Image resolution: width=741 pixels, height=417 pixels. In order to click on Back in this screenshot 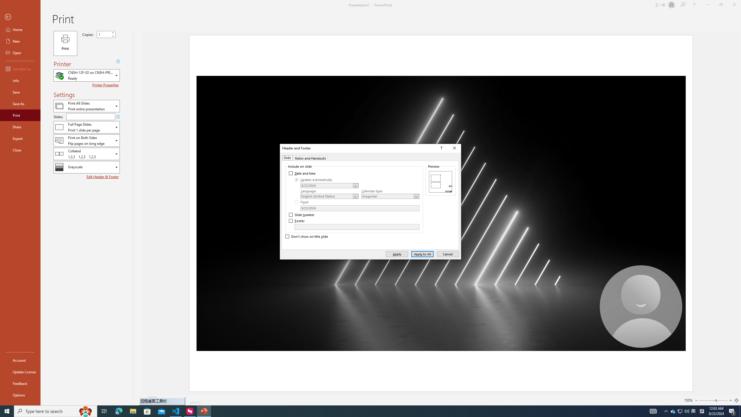, I will do `click(20, 17)`.